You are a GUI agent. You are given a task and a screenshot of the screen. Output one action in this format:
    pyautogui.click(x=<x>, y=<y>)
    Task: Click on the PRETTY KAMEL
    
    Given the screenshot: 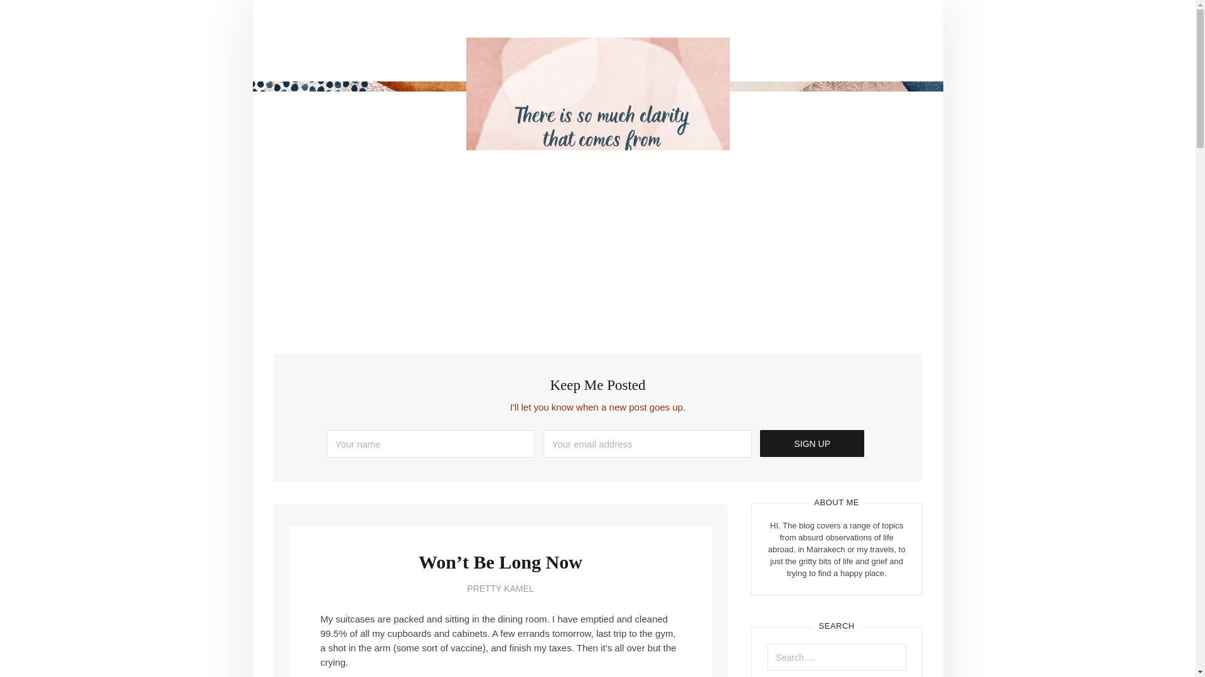 What is the action you would take?
    pyautogui.click(x=500, y=588)
    